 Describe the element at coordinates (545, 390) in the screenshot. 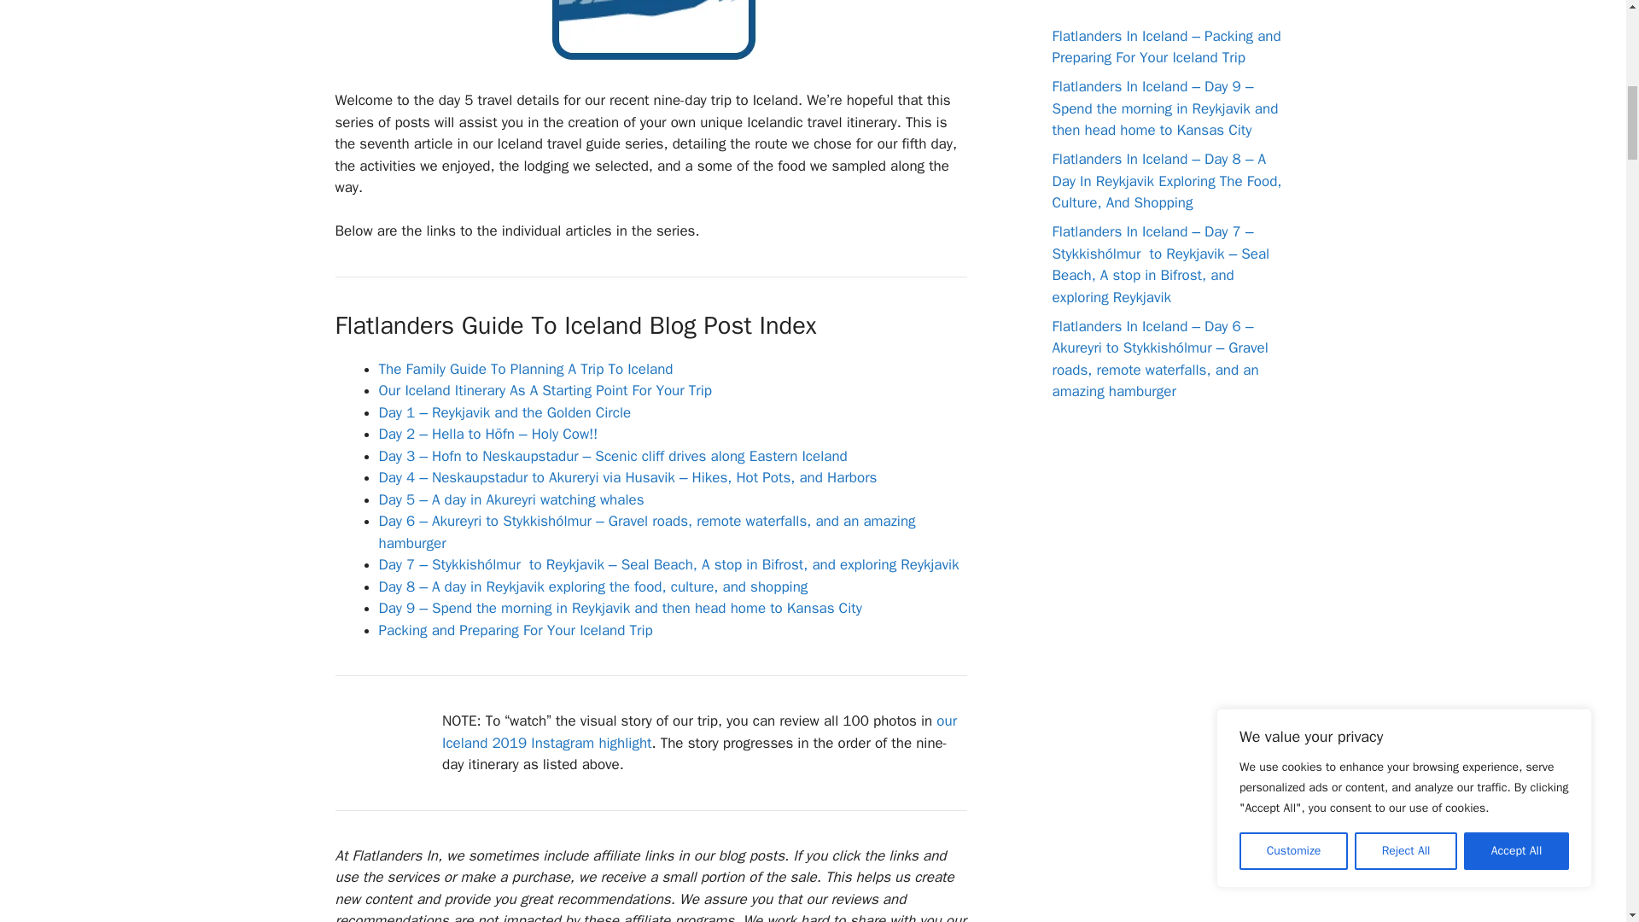

I see `Our Iceland Itinerary As A Starting Point For Your Trip` at that location.